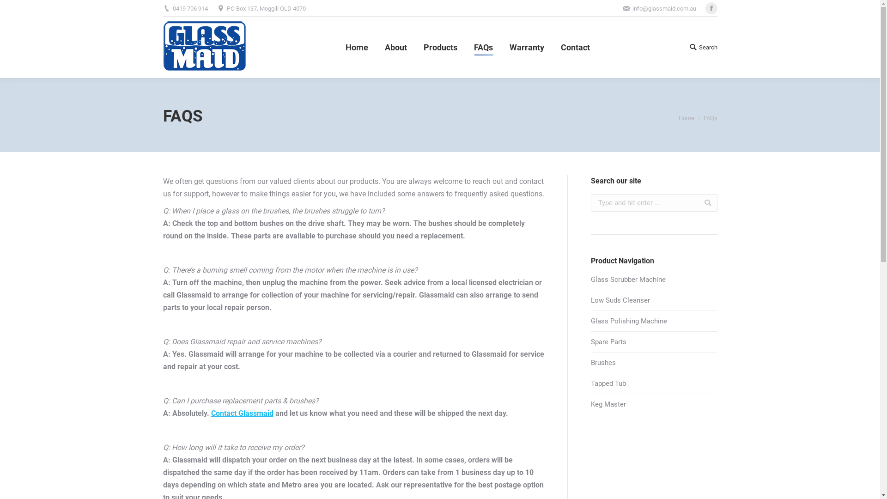 The height and width of the screenshot is (499, 887). I want to click on Spare Parts, so click(608, 342).